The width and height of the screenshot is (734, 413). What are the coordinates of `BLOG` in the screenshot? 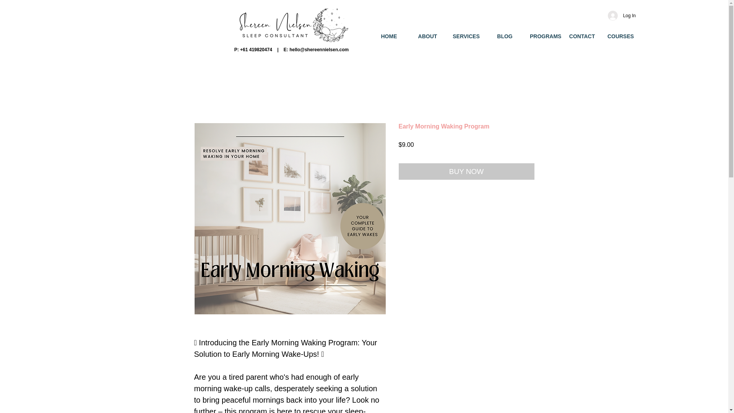 It's located at (505, 36).